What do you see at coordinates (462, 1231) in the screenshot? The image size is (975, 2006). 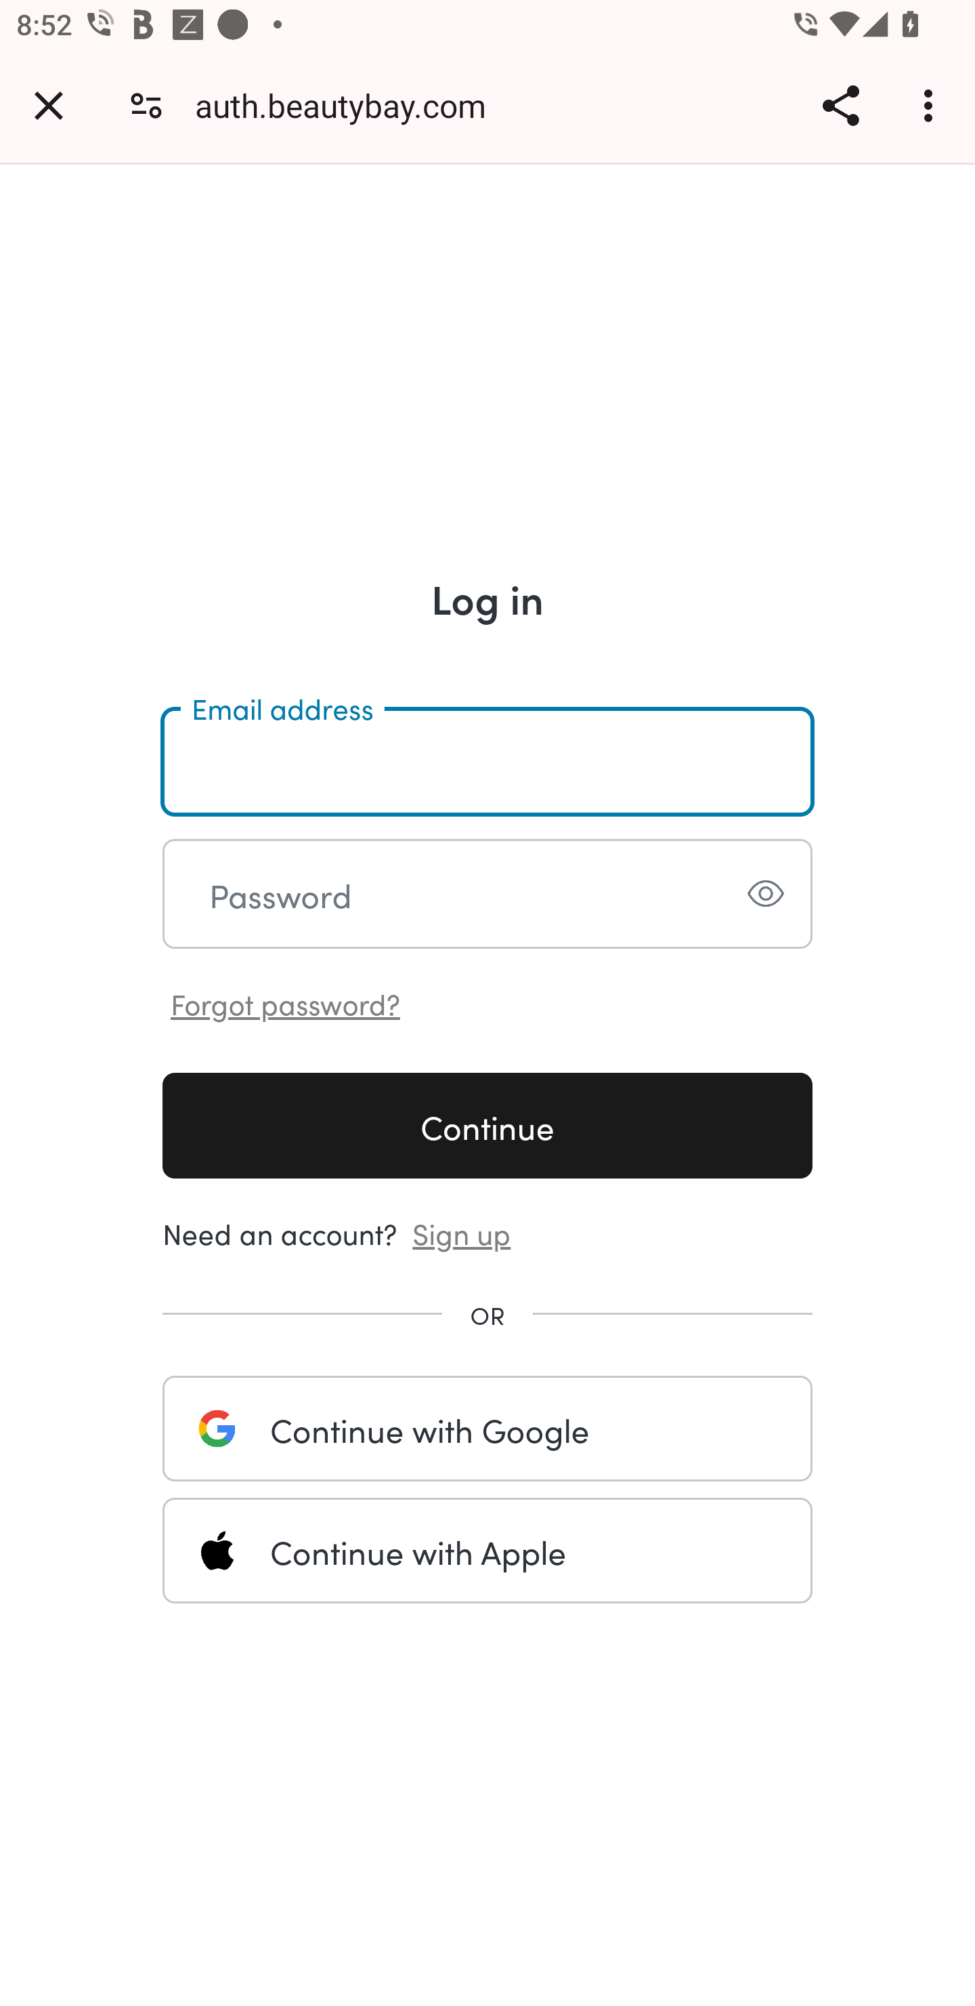 I see `Sign up` at bounding box center [462, 1231].